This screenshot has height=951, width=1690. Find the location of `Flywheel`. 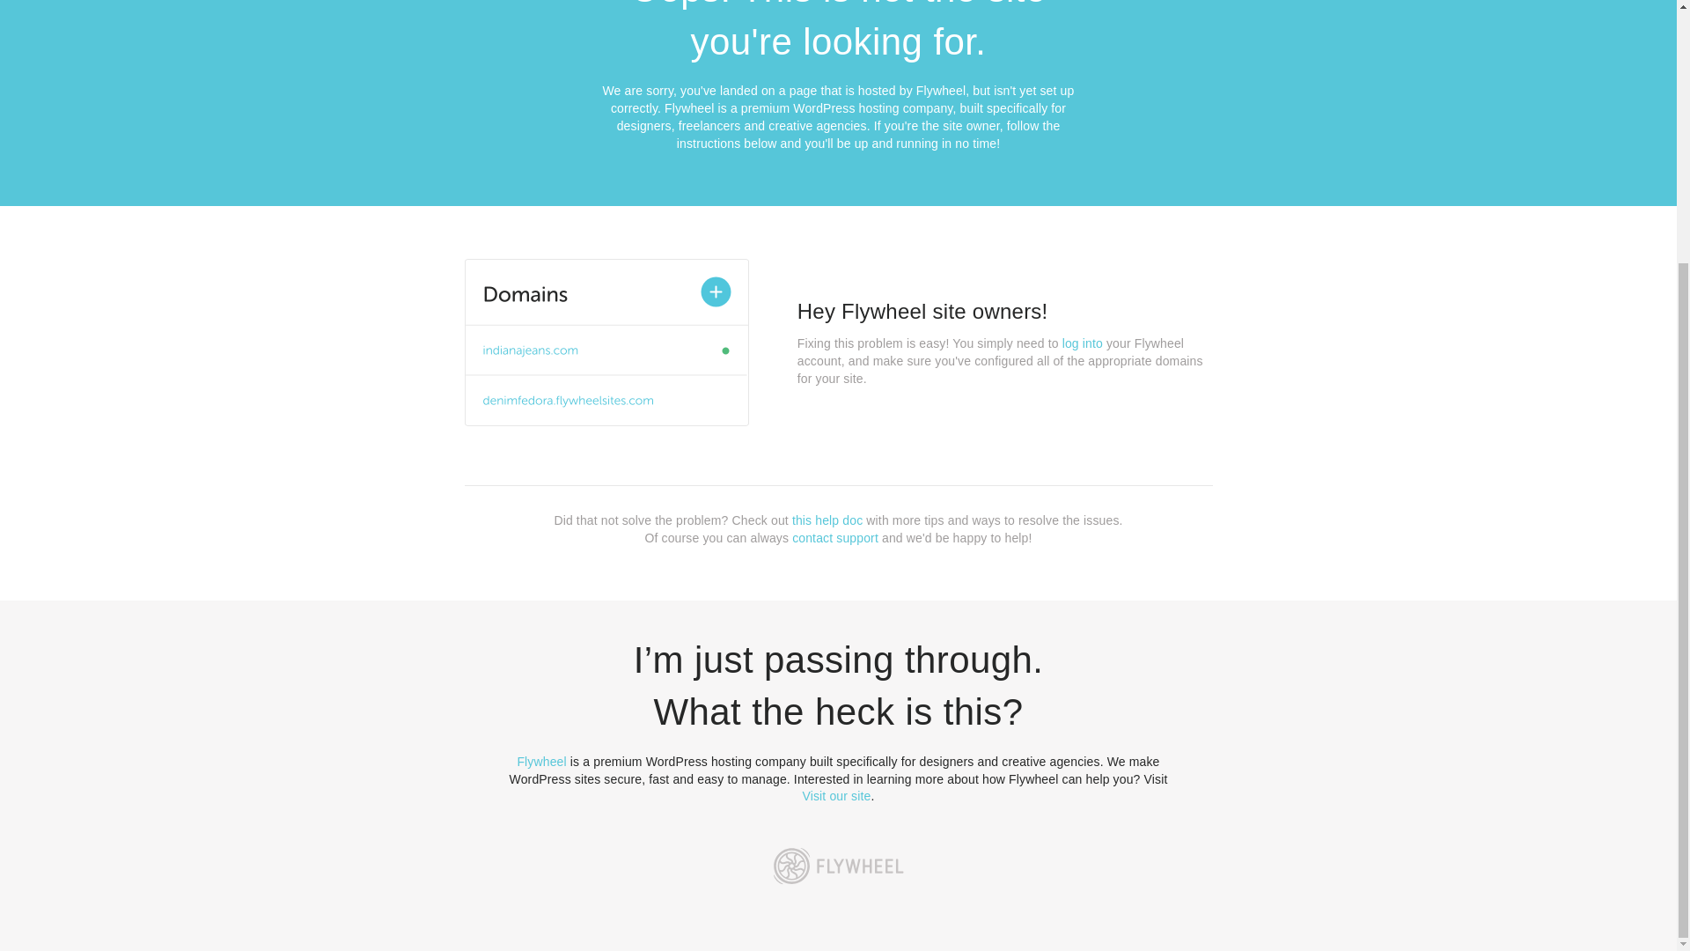

Flywheel is located at coordinates (541, 761).